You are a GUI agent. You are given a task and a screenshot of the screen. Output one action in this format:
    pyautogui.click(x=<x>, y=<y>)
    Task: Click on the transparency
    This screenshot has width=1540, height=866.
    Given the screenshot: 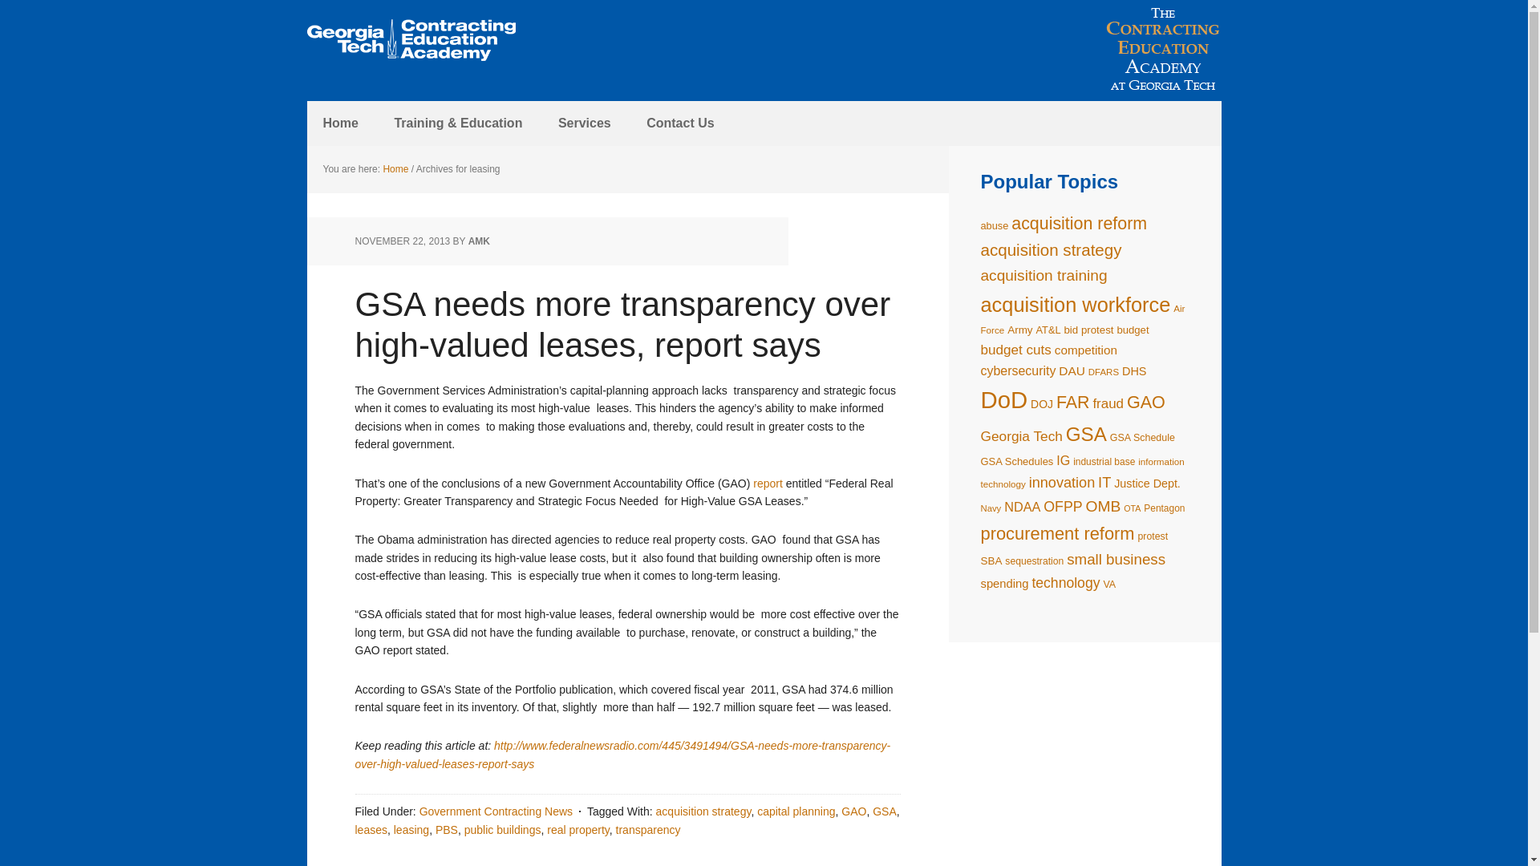 What is the action you would take?
    pyautogui.click(x=648, y=830)
    